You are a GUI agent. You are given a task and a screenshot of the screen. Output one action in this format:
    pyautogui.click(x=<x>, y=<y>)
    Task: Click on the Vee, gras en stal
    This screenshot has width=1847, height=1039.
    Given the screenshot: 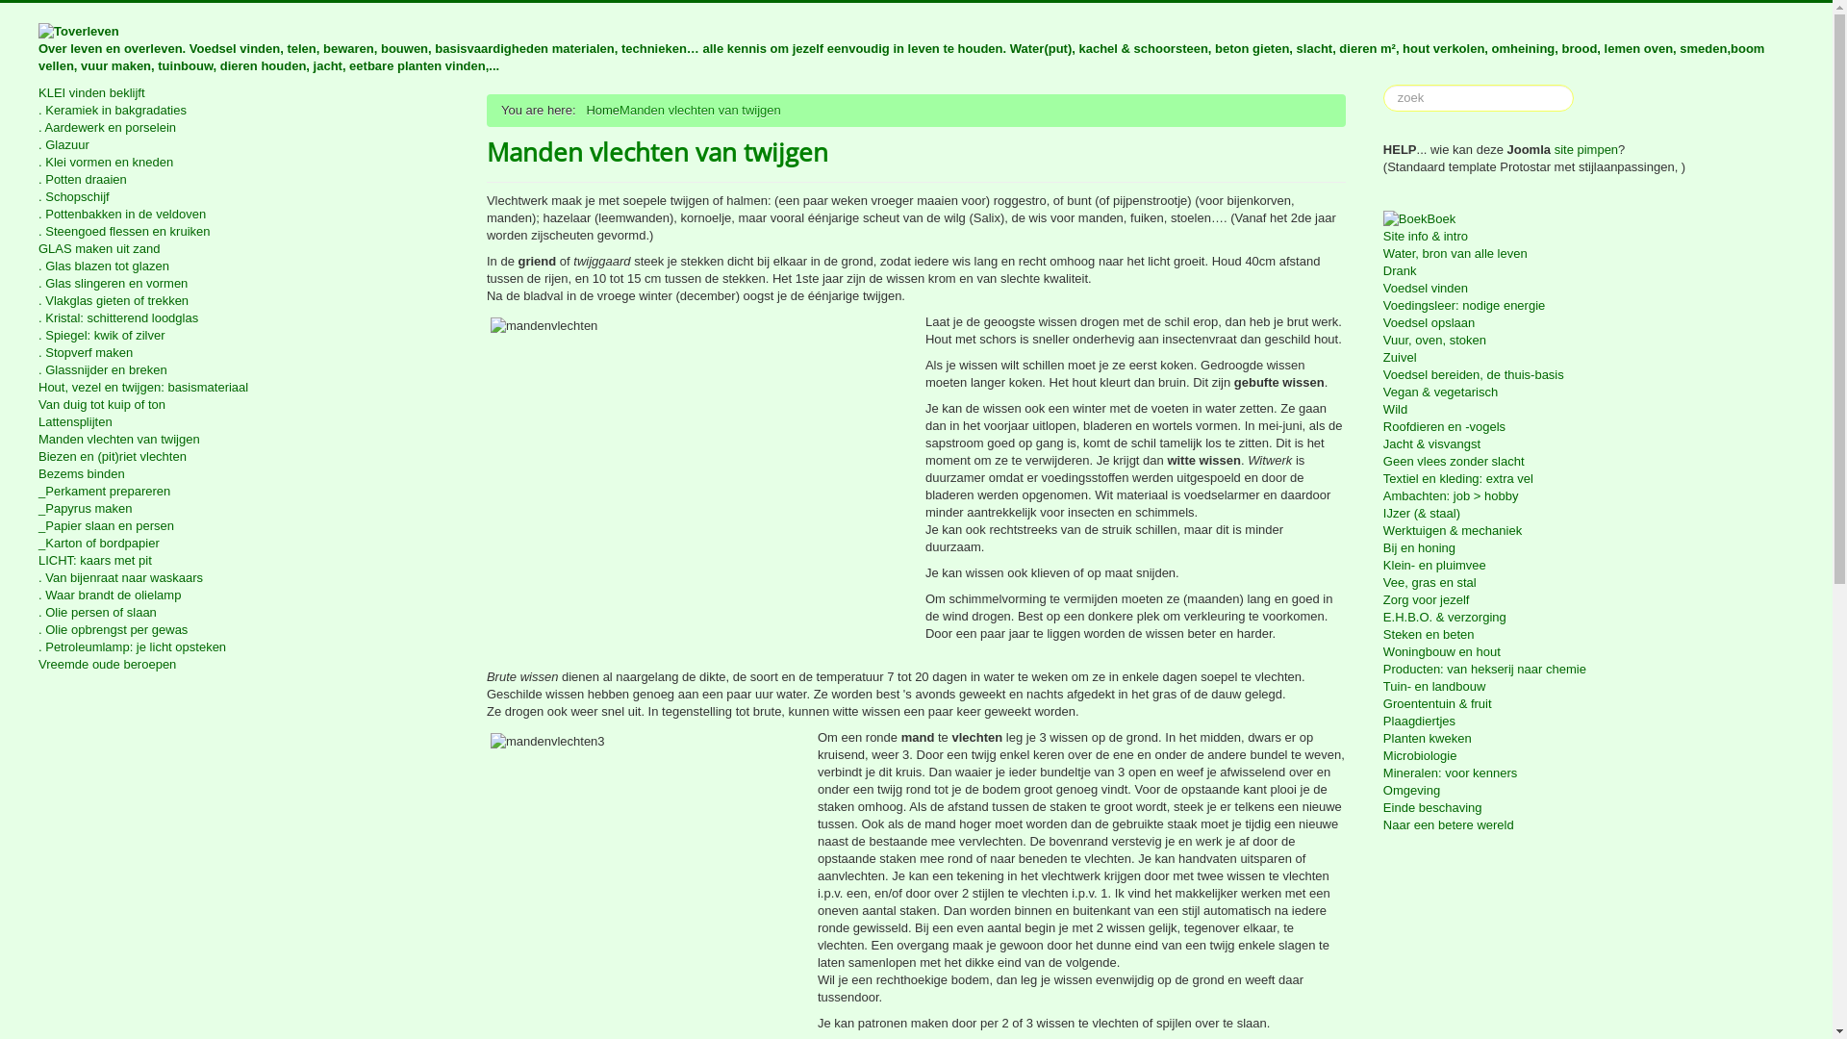 What is the action you would take?
    pyautogui.click(x=1589, y=583)
    